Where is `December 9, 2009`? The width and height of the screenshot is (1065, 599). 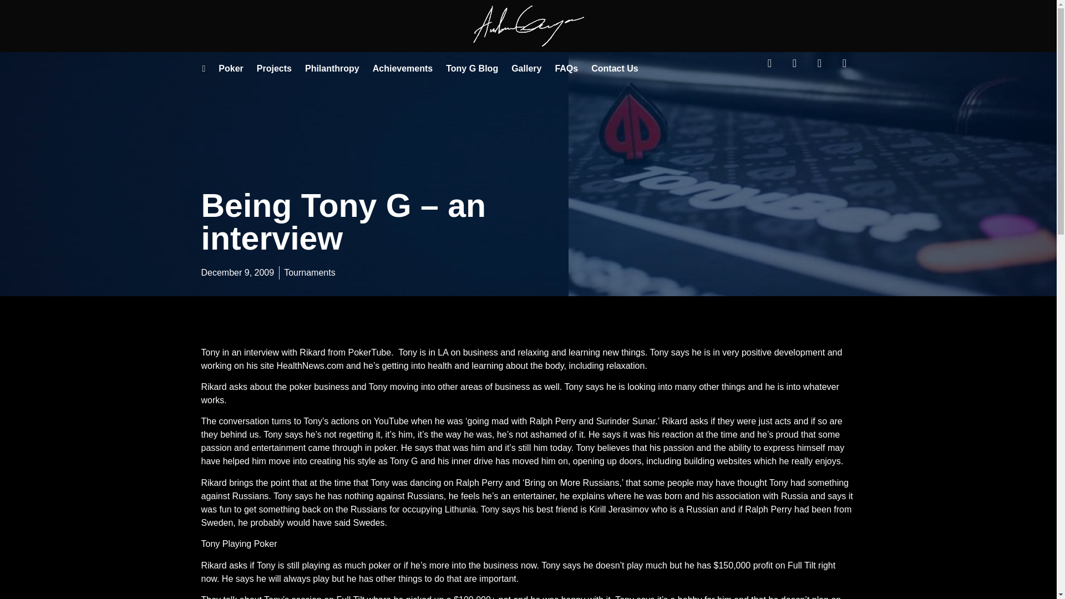
December 9, 2009 is located at coordinates (237, 273).